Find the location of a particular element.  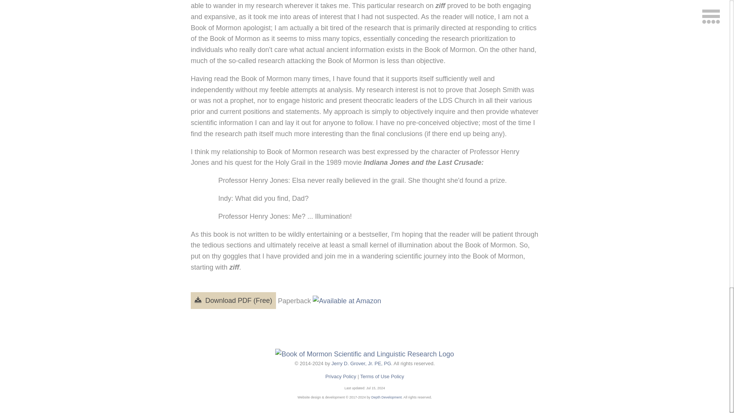

Paperback is located at coordinates (330, 301).